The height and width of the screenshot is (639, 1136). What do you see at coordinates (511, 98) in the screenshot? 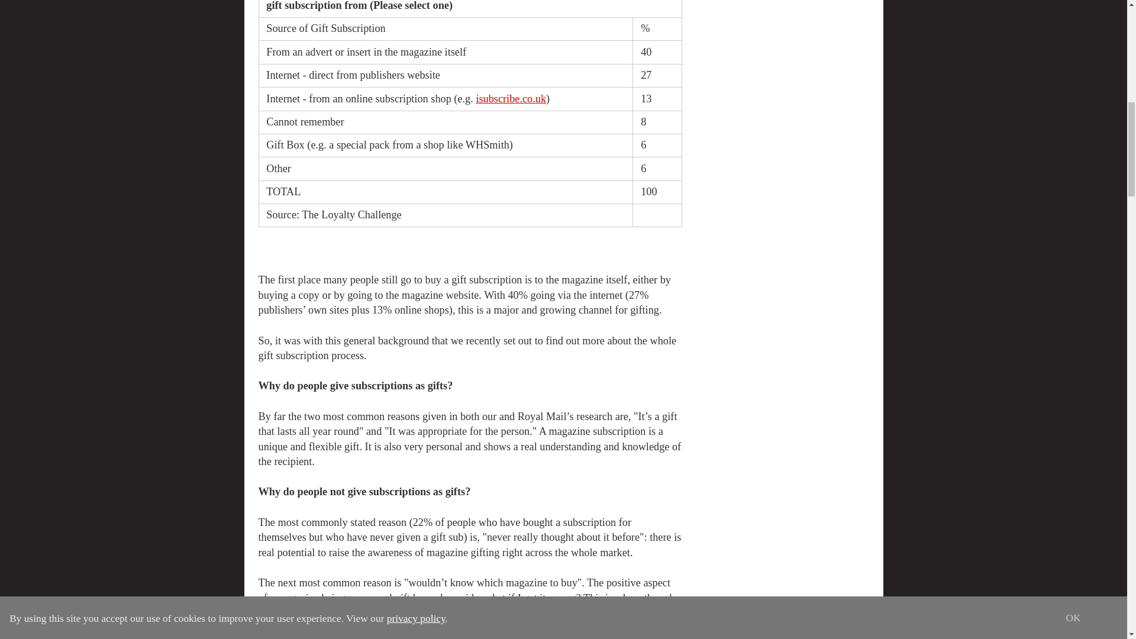
I see `isubscribe.co.uk` at bounding box center [511, 98].